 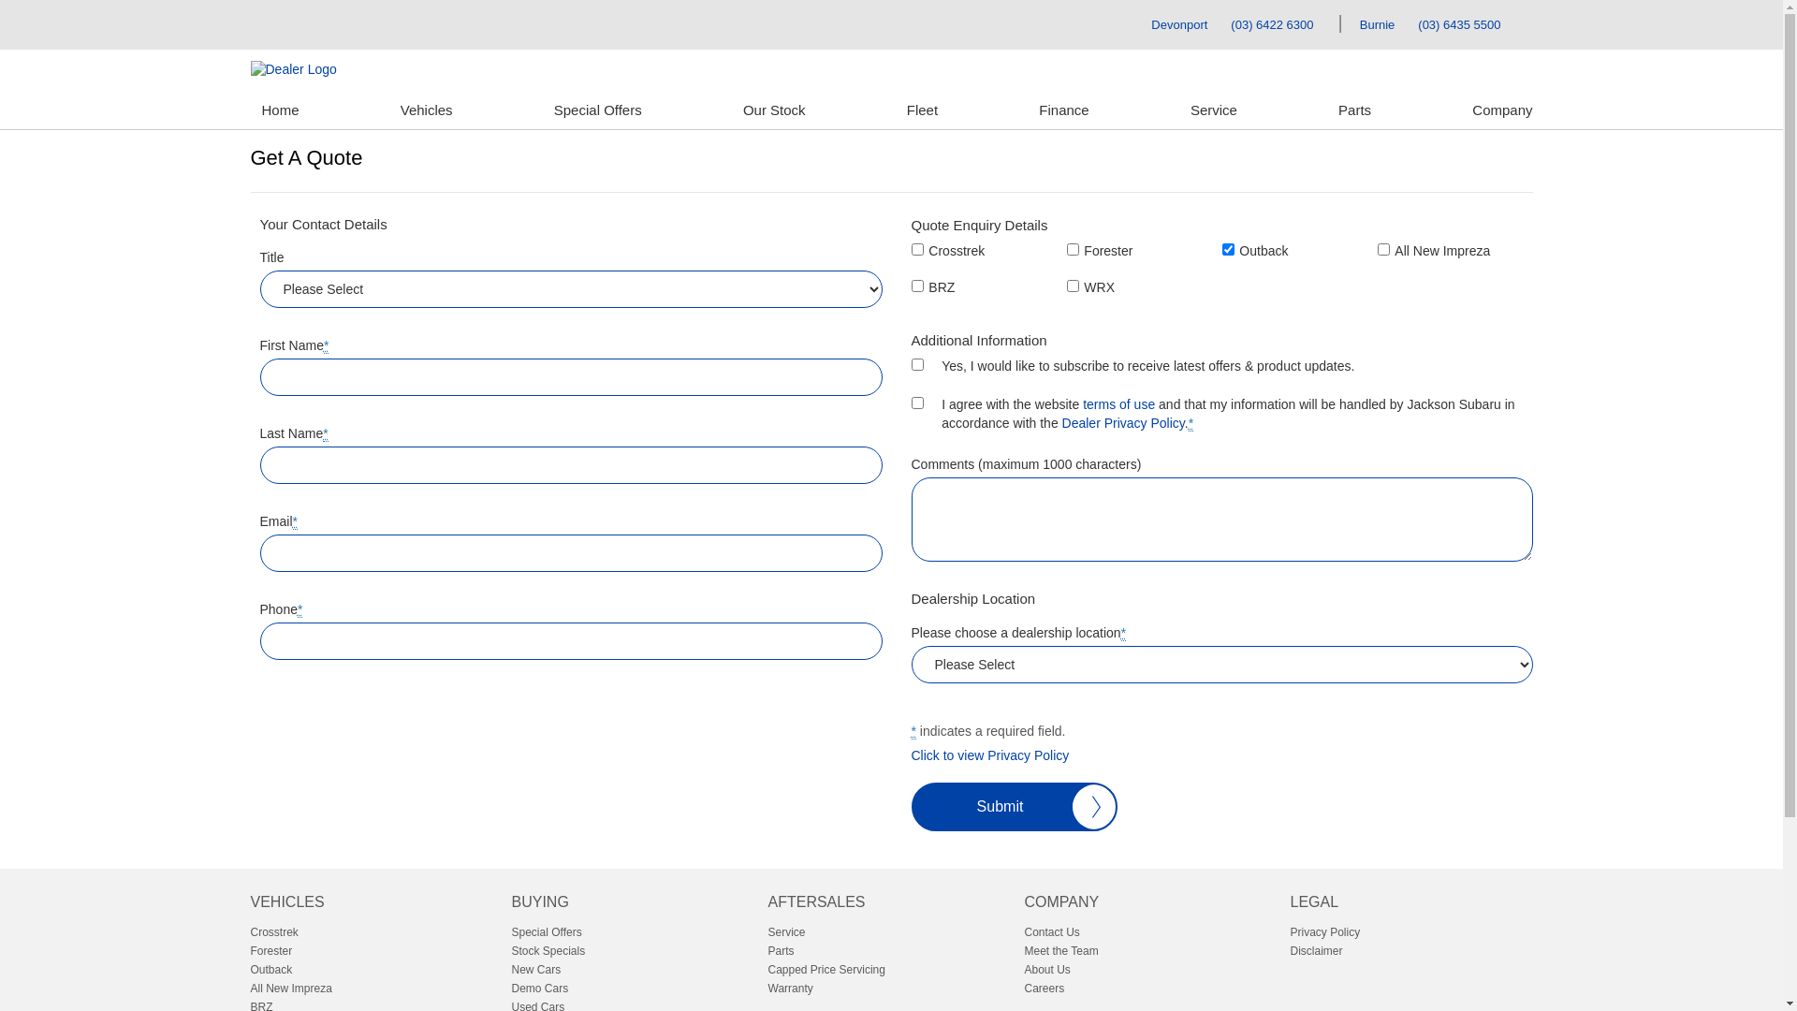 I want to click on Warranty, so click(x=891, y=989).